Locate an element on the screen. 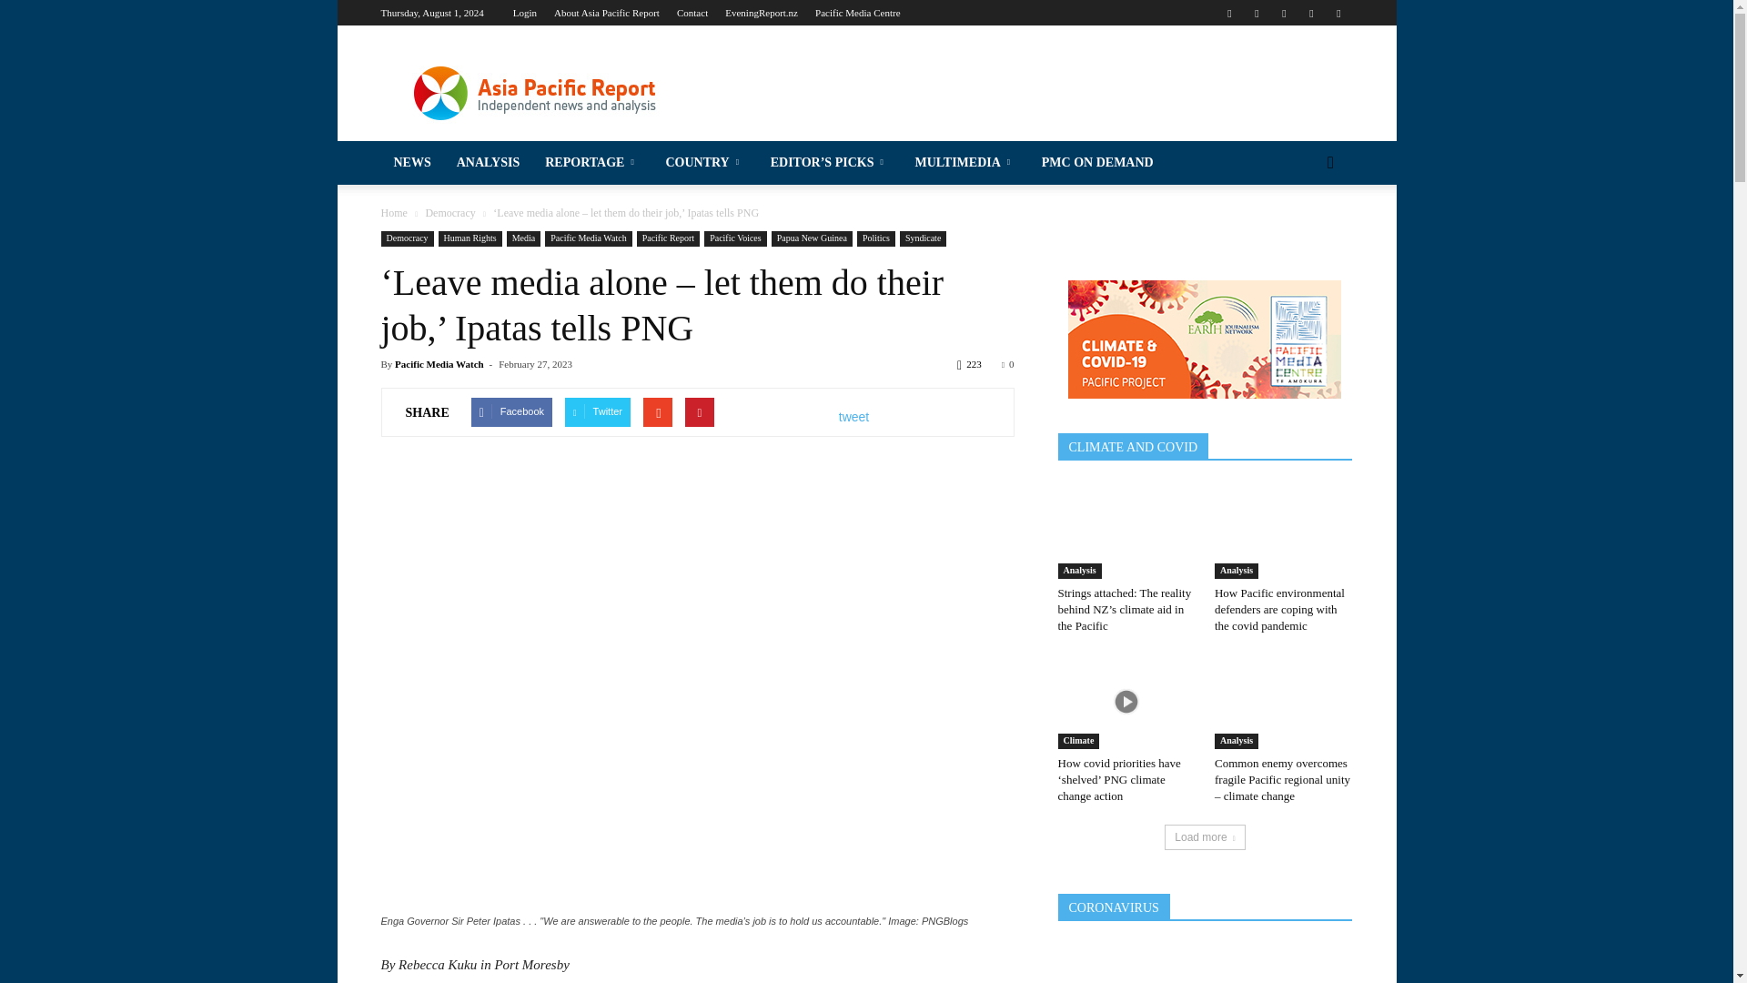 The width and height of the screenshot is (1747, 983). Marshall Islands is located at coordinates (168, 576).